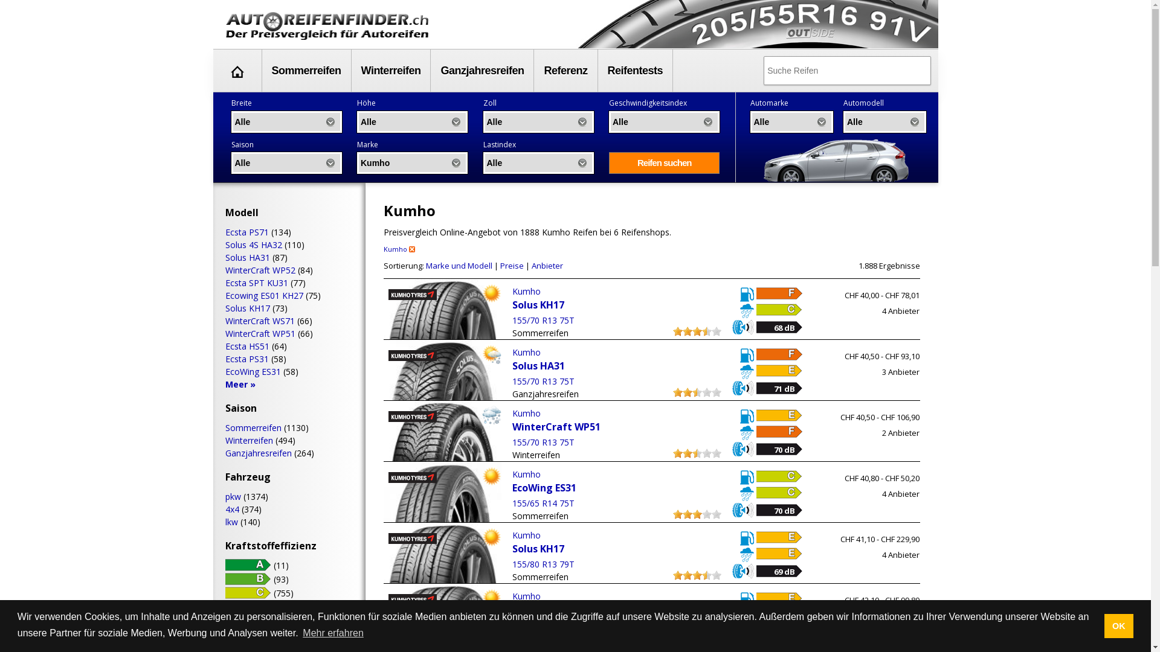 The height and width of the screenshot is (652, 1160). What do you see at coordinates (482, 71) in the screenshot?
I see `Ganzjahresreifen` at bounding box center [482, 71].